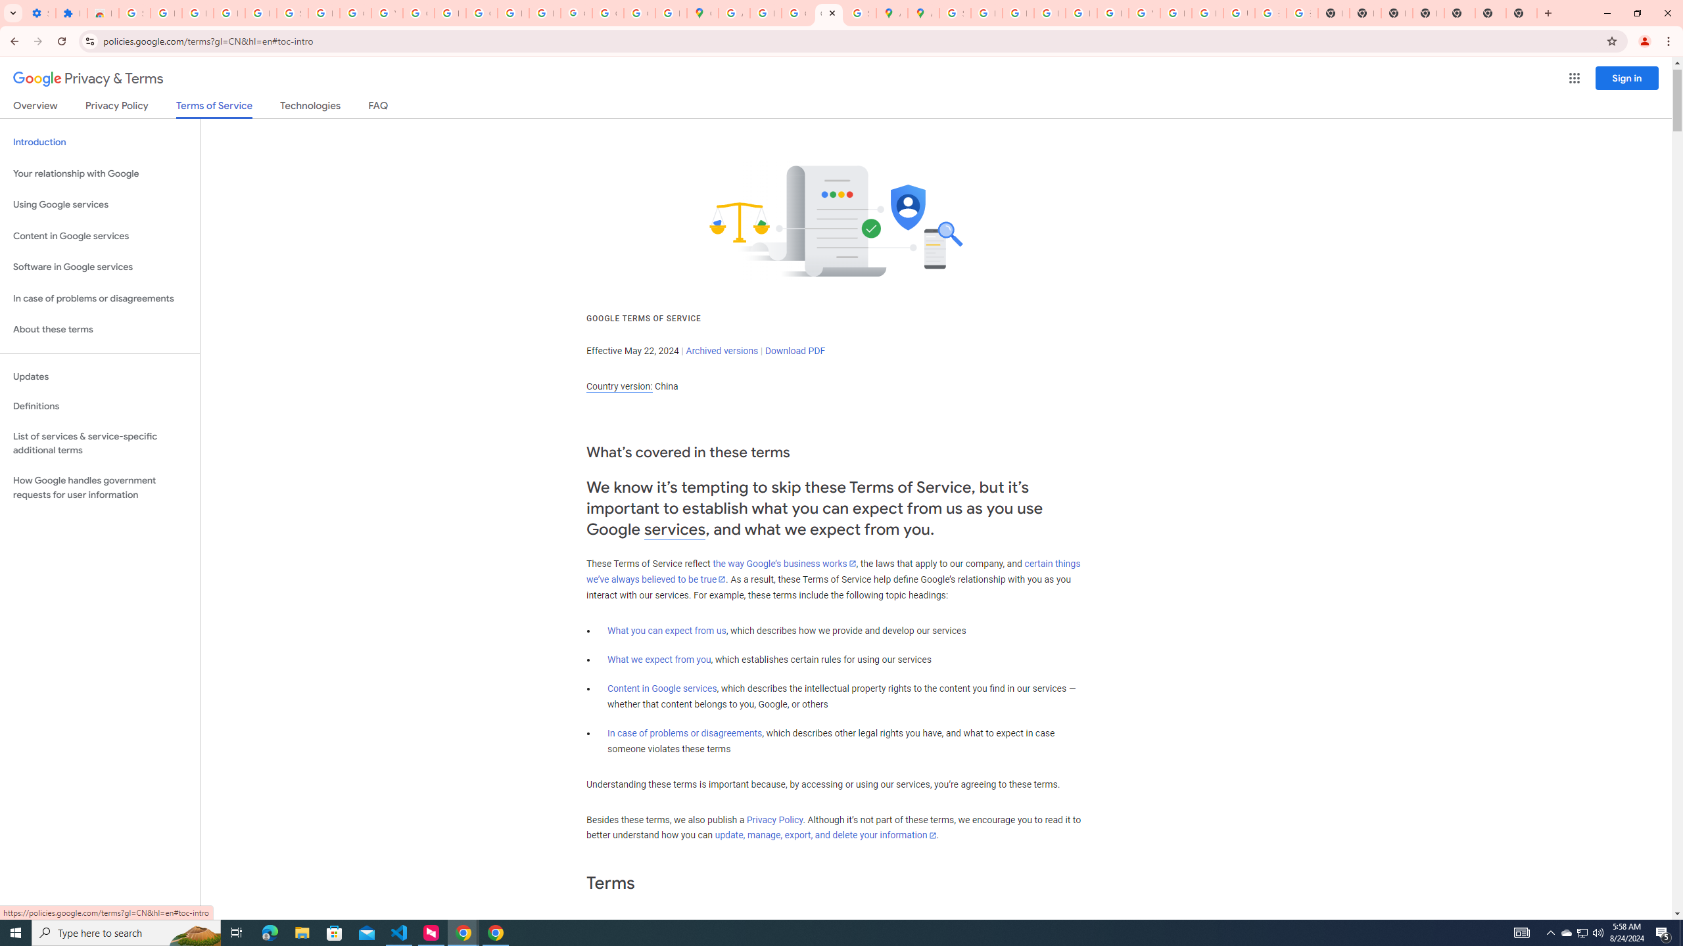 This screenshot has width=1683, height=946. Describe the element at coordinates (450, 13) in the screenshot. I see `https://scholar.google.com/` at that location.